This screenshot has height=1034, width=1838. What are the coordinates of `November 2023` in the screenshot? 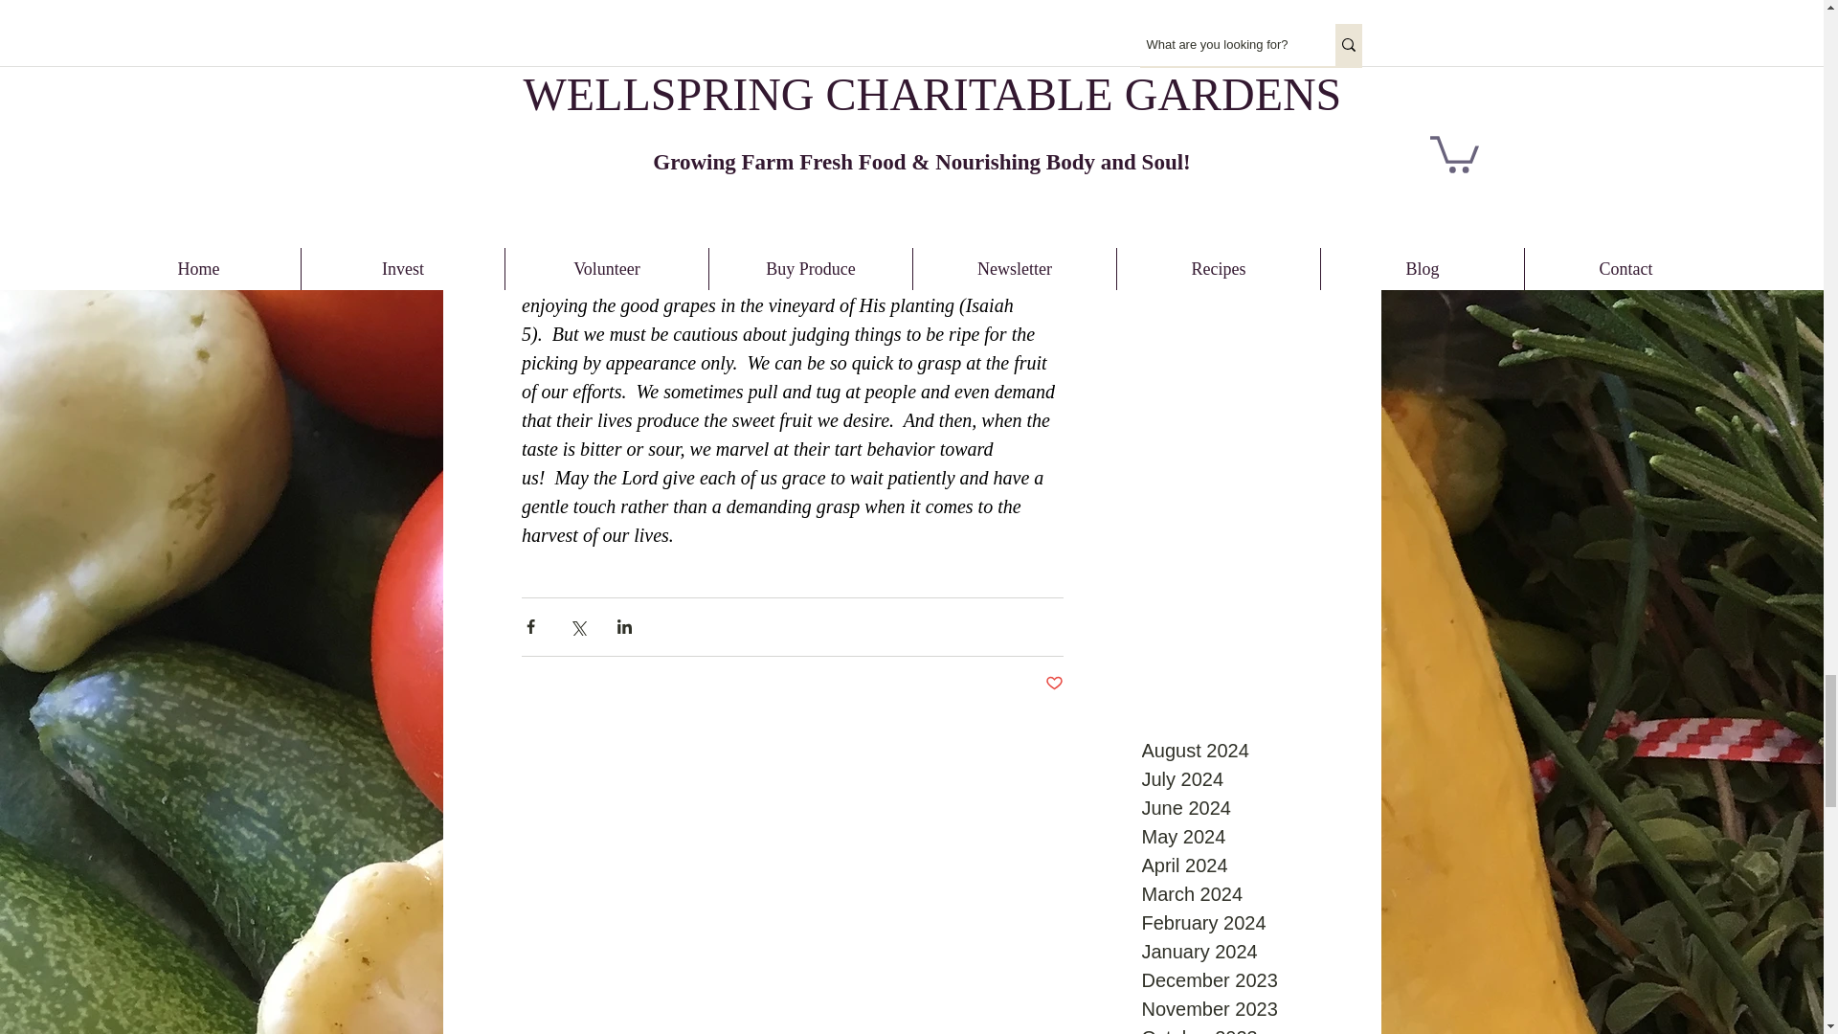 It's located at (1244, 1009).